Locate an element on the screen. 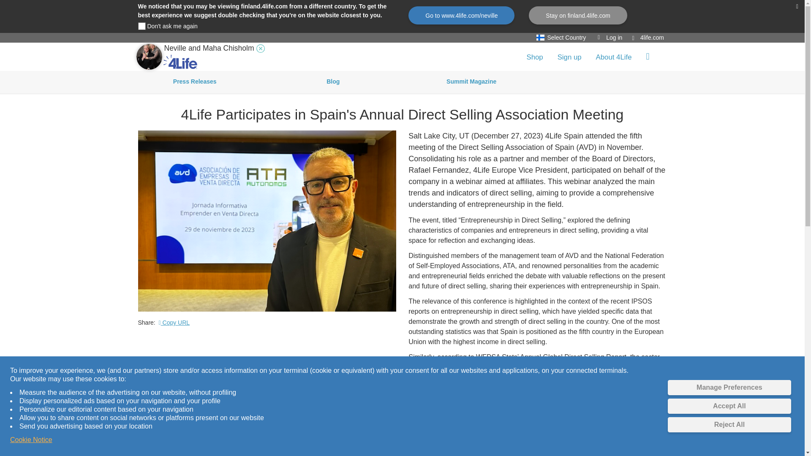 This screenshot has height=456, width=811. Summit Magazine is located at coordinates (471, 82).